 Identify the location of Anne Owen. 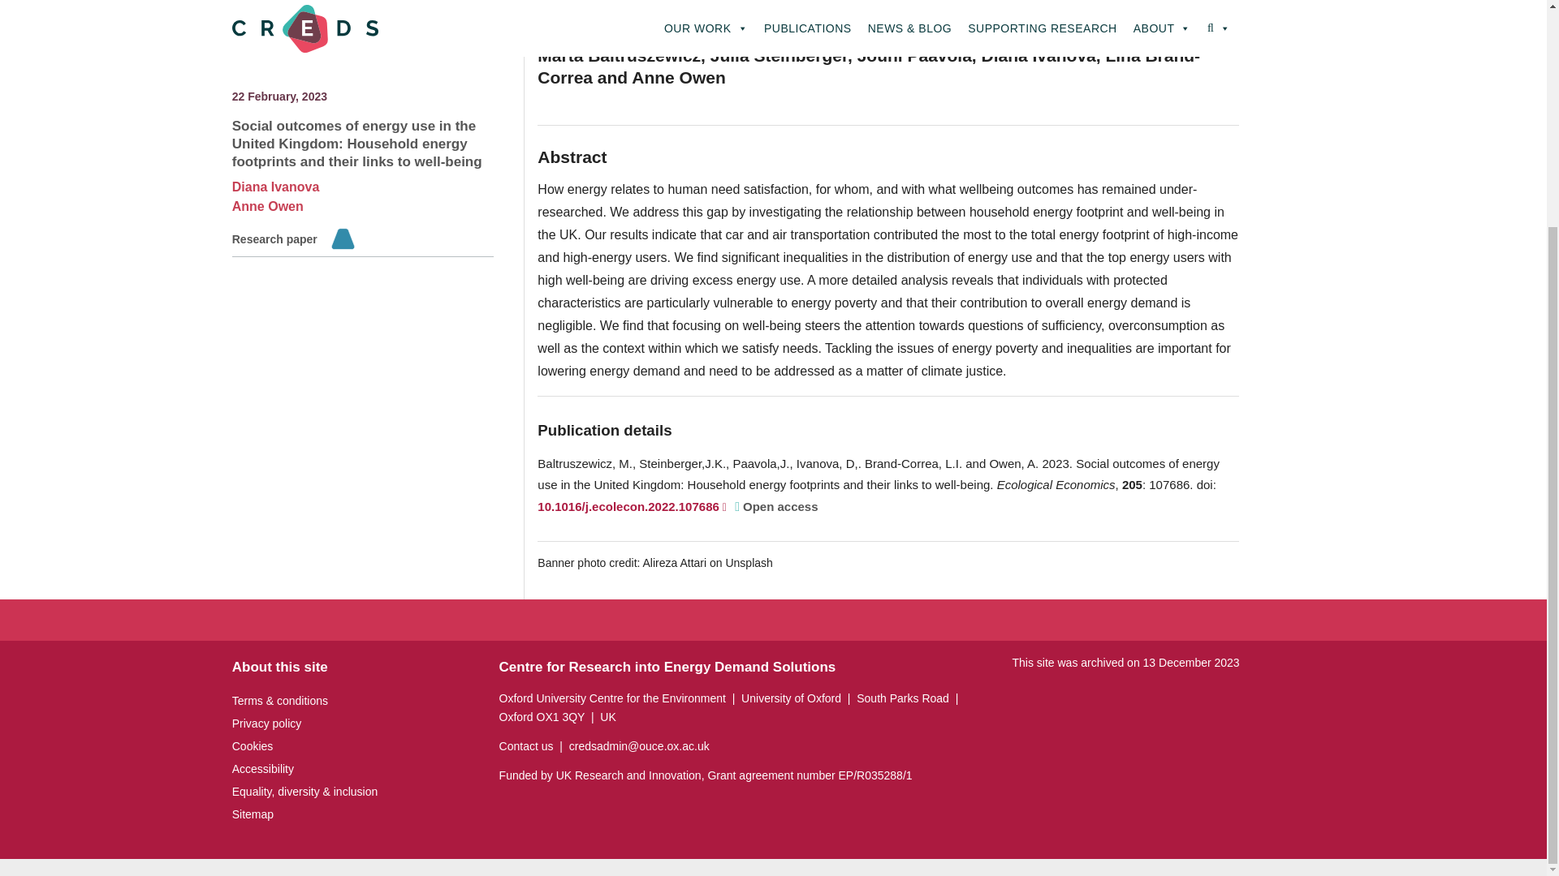
(268, 164).